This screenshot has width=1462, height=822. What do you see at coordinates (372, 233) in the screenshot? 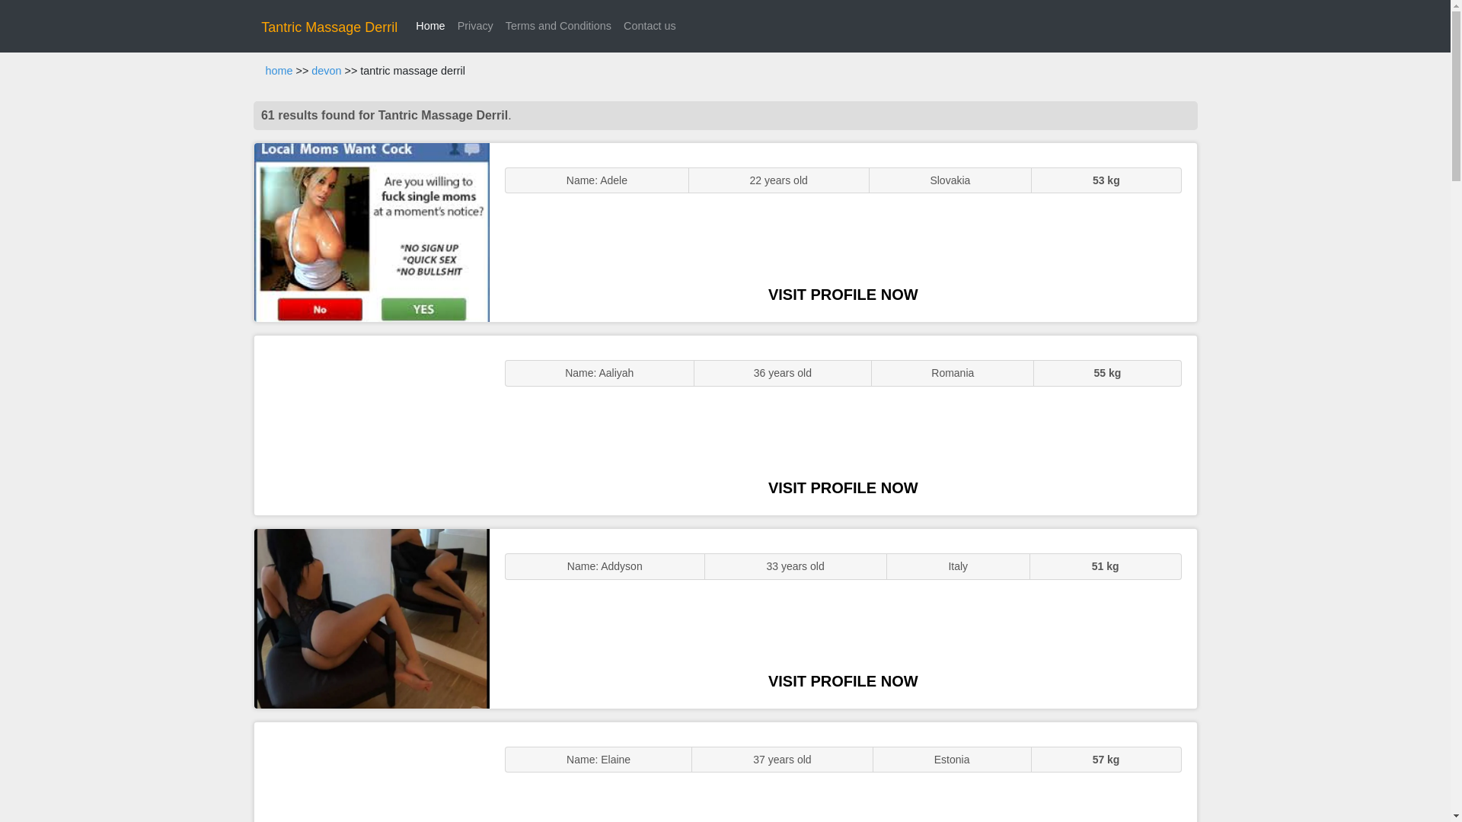
I see ` ENGLISH STUNNER` at bounding box center [372, 233].